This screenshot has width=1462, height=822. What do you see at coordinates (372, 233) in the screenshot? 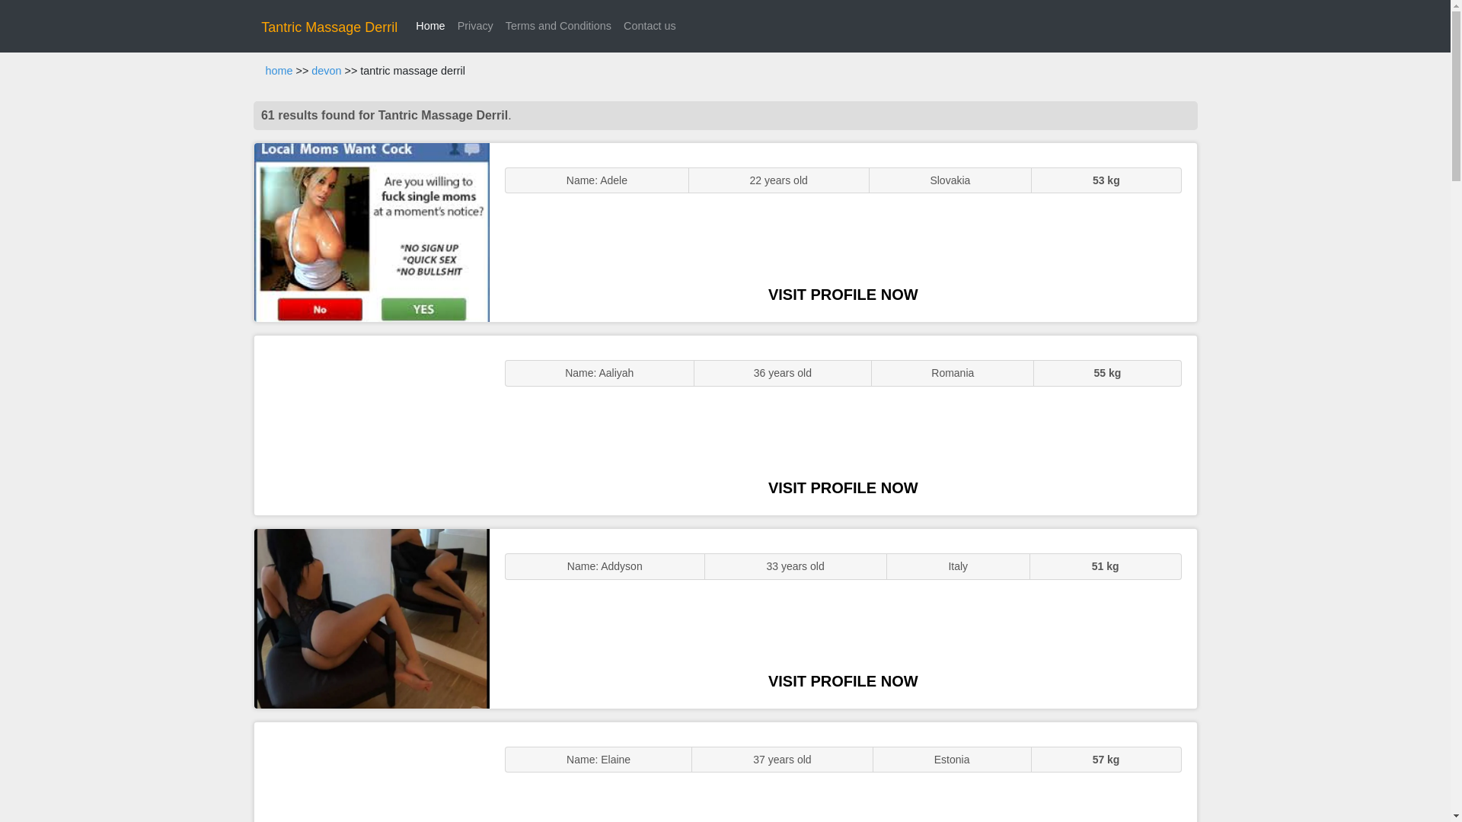
I see ` ENGLISH STUNNER` at bounding box center [372, 233].